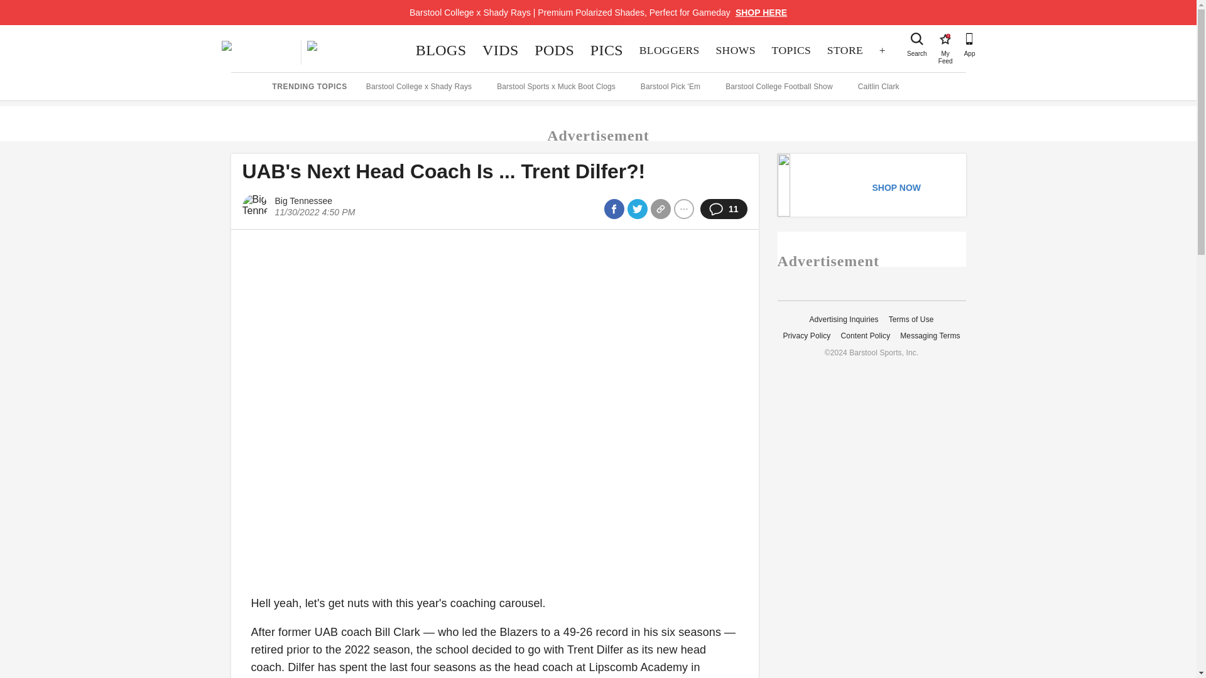 The height and width of the screenshot is (678, 1206). Describe the element at coordinates (440, 50) in the screenshot. I see `BLOGS` at that location.